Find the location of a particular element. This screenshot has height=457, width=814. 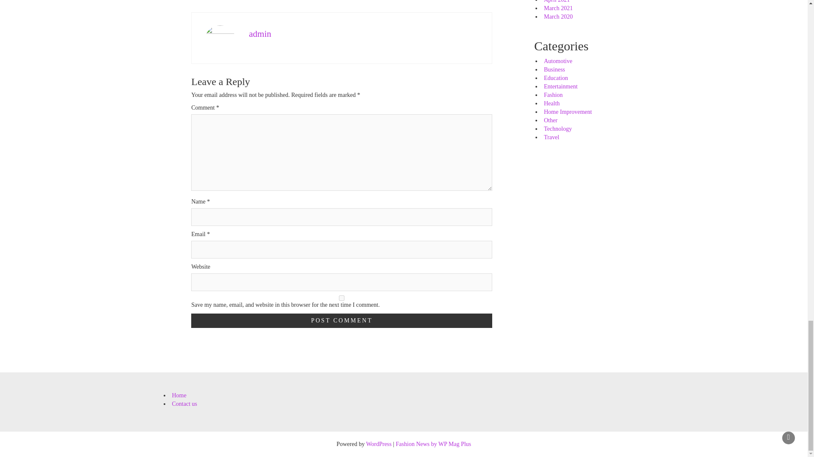

Post Comment is located at coordinates (342, 321).